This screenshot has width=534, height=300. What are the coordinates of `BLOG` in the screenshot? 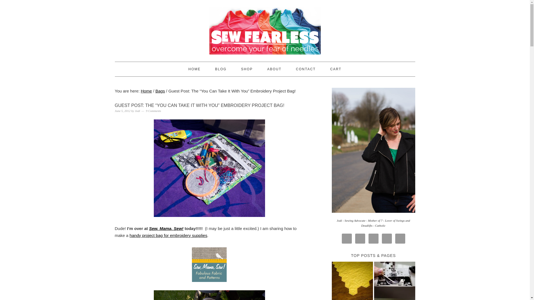 It's located at (221, 69).